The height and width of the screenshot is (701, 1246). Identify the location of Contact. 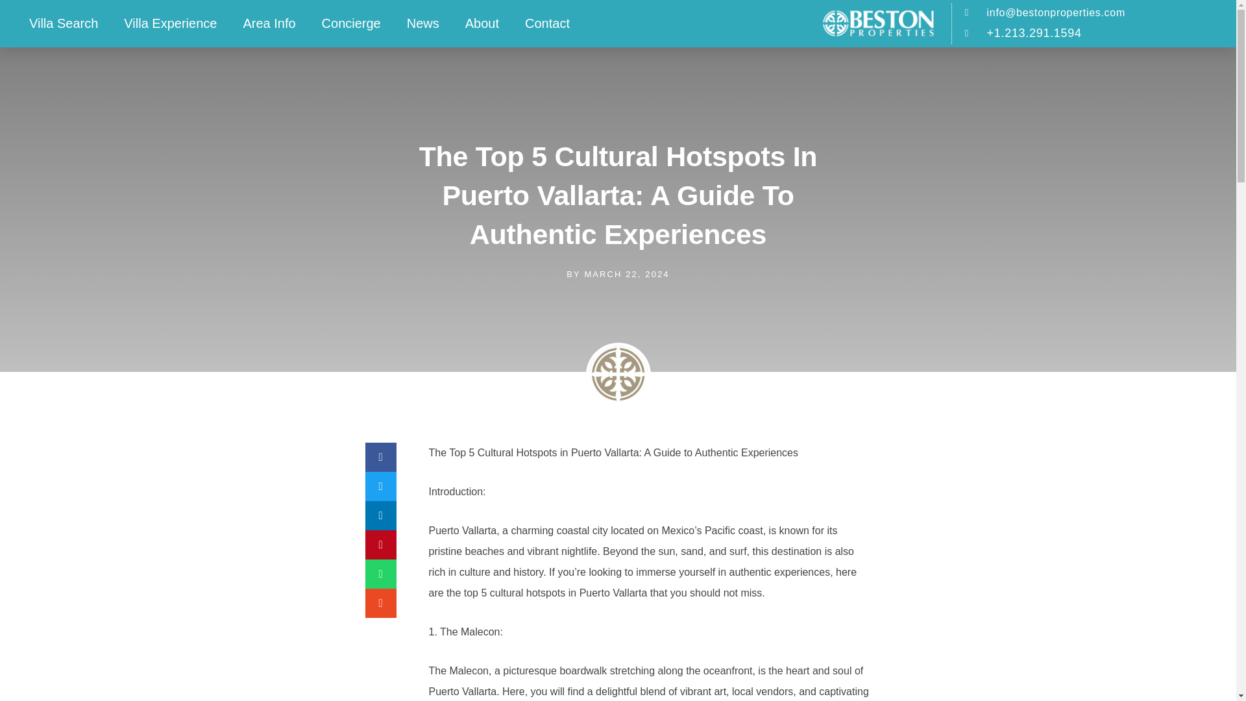
(548, 23).